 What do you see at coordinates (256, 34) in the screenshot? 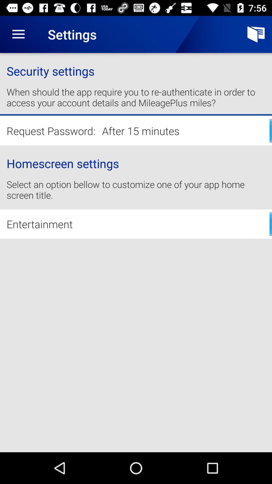
I see `turn on the icon next to settings icon` at bounding box center [256, 34].